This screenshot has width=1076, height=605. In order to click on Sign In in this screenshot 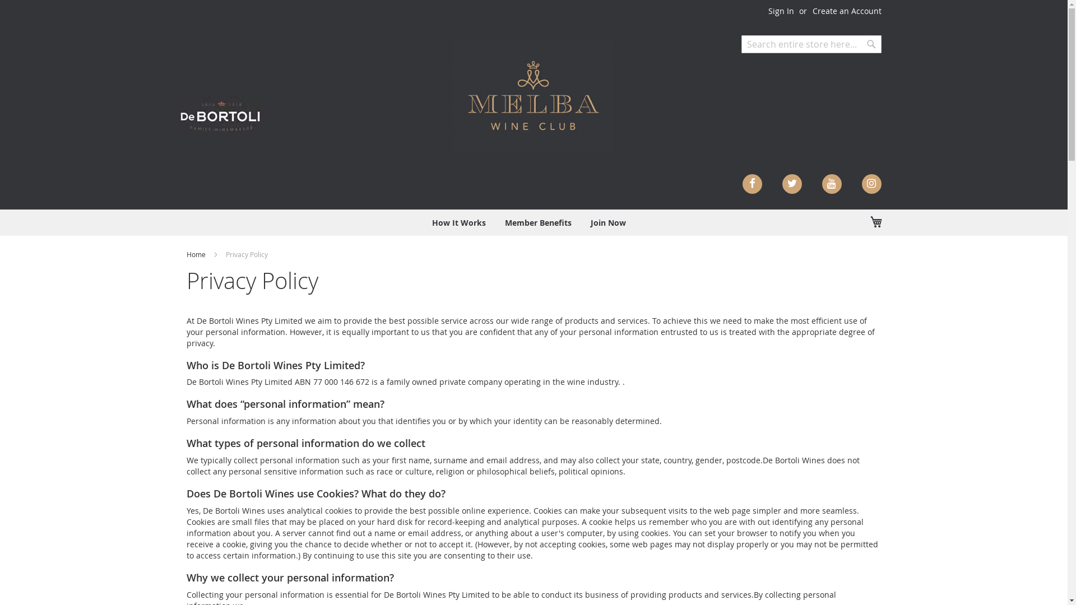, I will do `click(781, 11)`.